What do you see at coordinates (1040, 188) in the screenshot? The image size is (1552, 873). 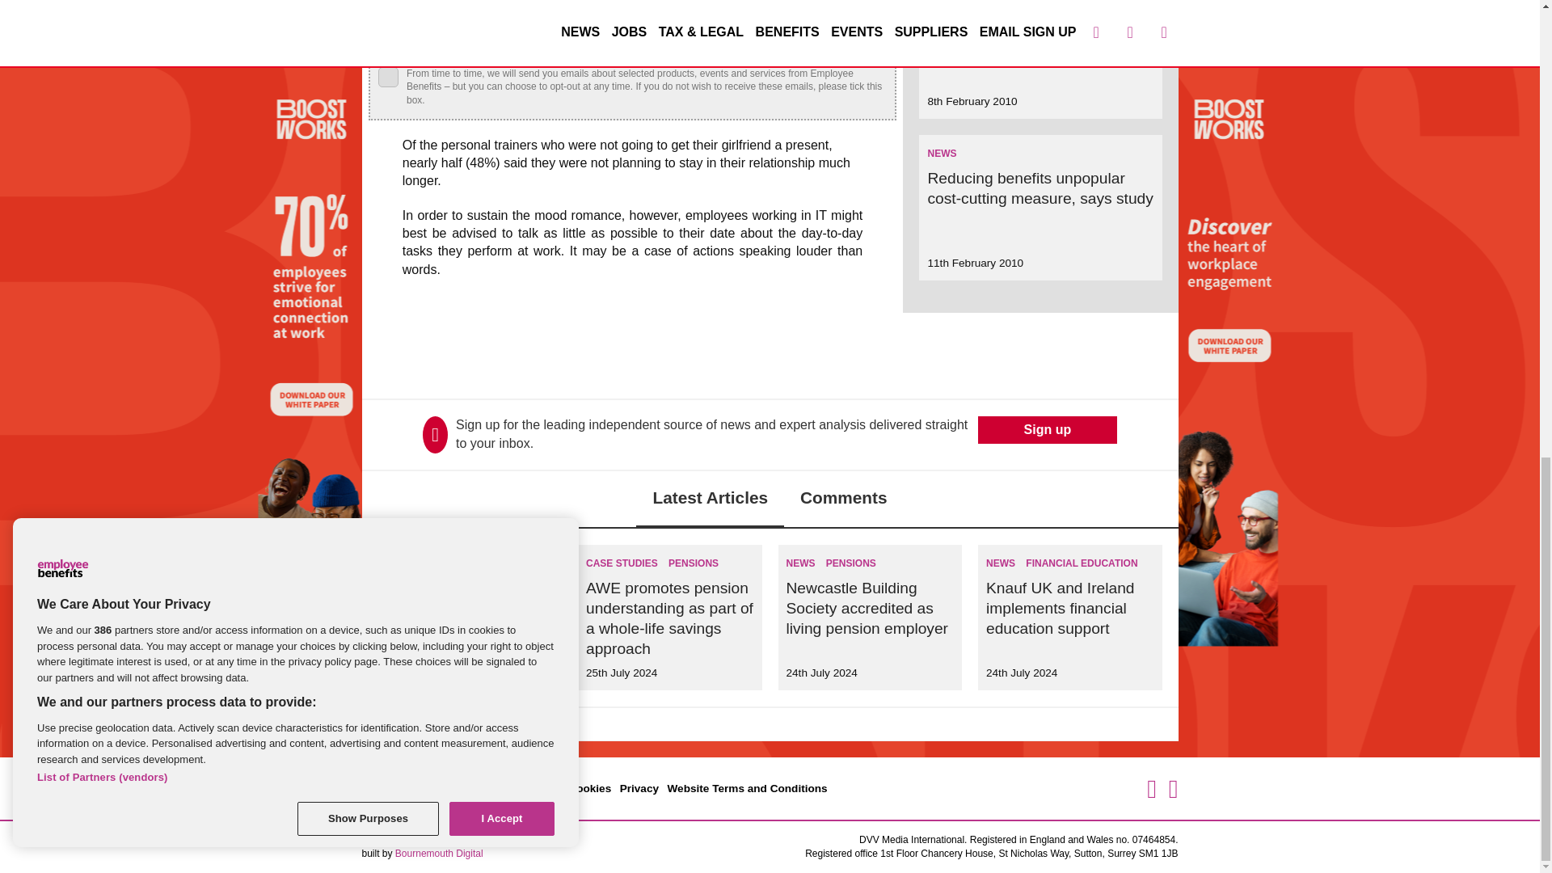 I see `Reducing benefits unpopular cost-cutting measure, says study` at bounding box center [1040, 188].